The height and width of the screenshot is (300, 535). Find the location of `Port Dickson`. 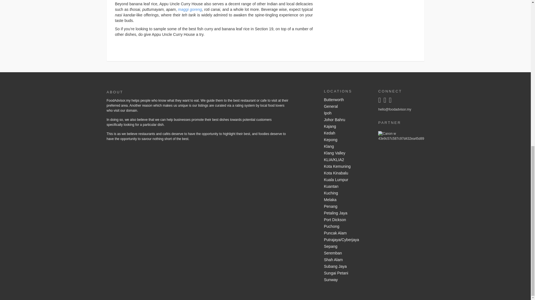

Port Dickson is located at coordinates (347, 220).